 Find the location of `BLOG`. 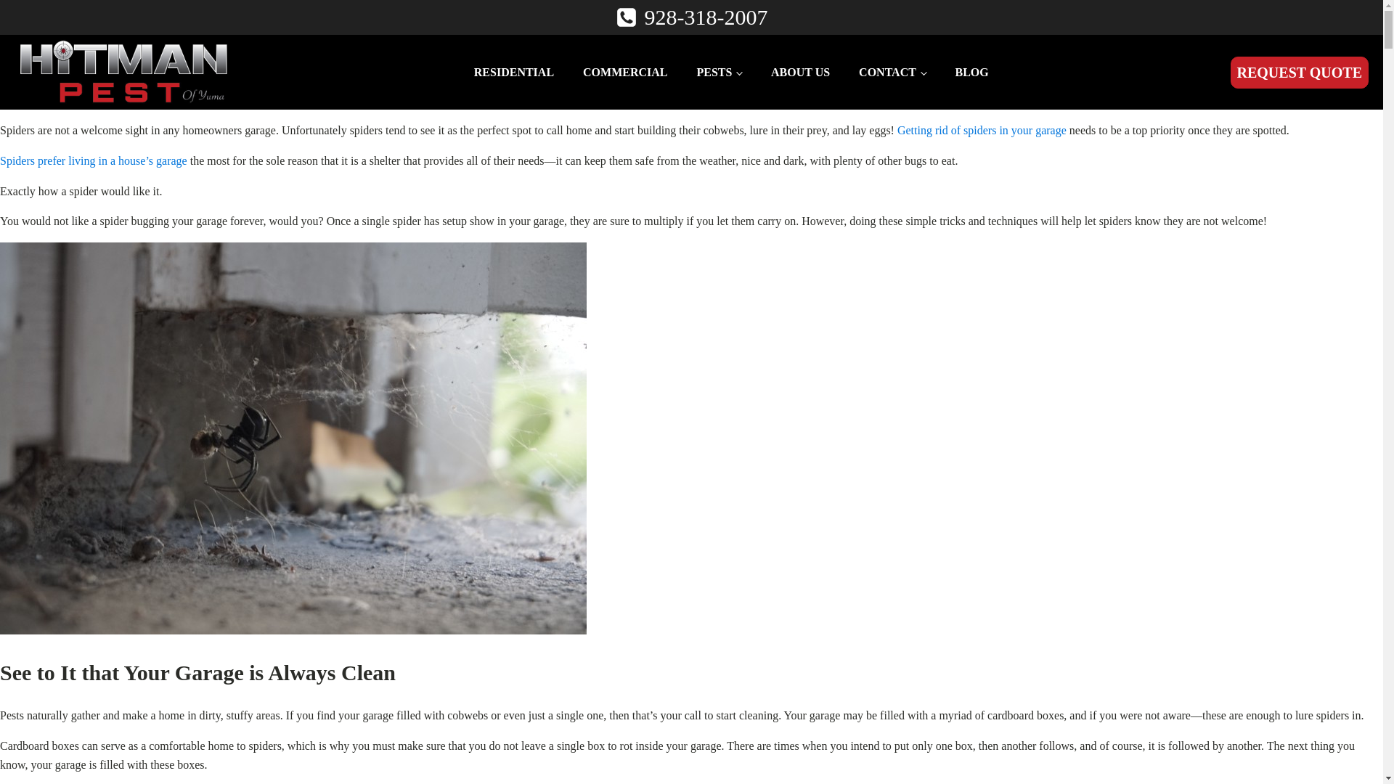

BLOG is located at coordinates (972, 72).